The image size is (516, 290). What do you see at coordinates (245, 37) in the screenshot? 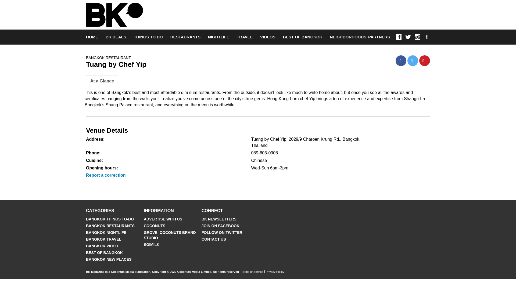
I see `TRAVEL` at bounding box center [245, 37].